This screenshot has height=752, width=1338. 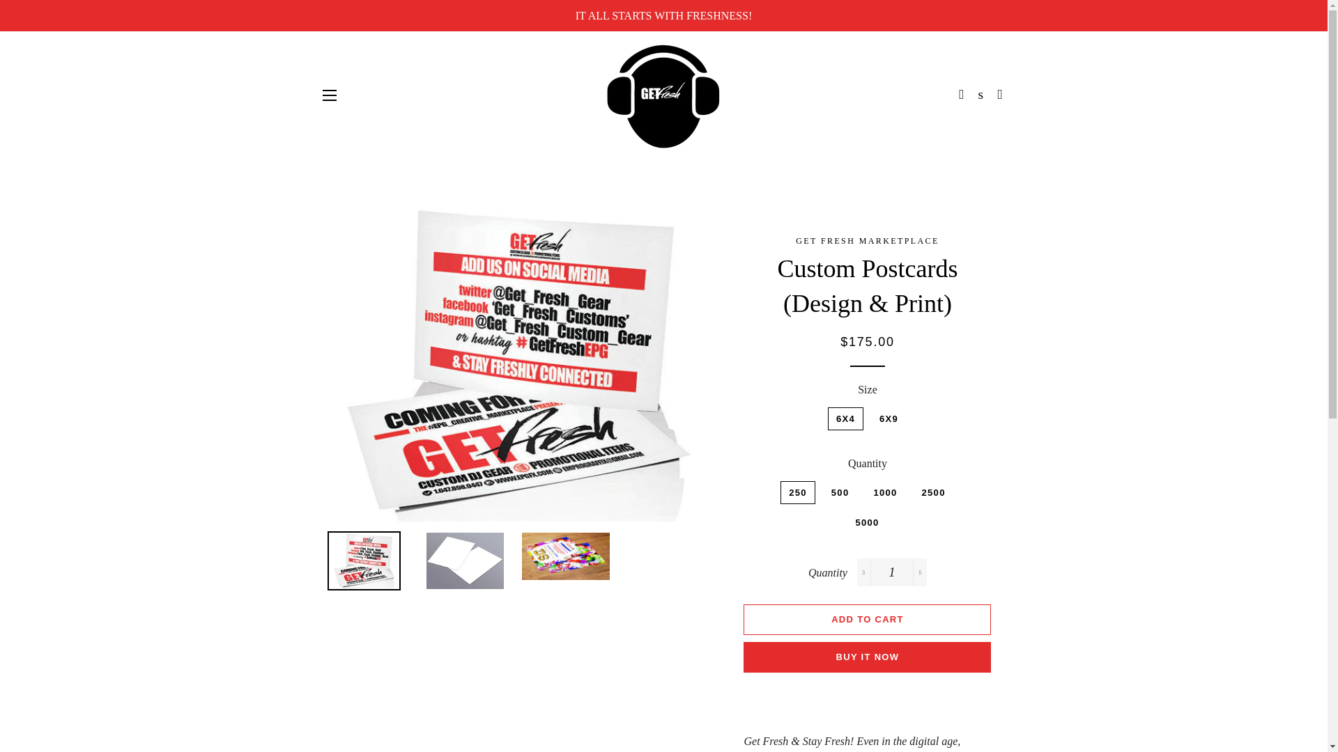 What do you see at coordinates (867, 620) in the screenshot?
I see `ADD TO CART` at bounding box center [867, 620].